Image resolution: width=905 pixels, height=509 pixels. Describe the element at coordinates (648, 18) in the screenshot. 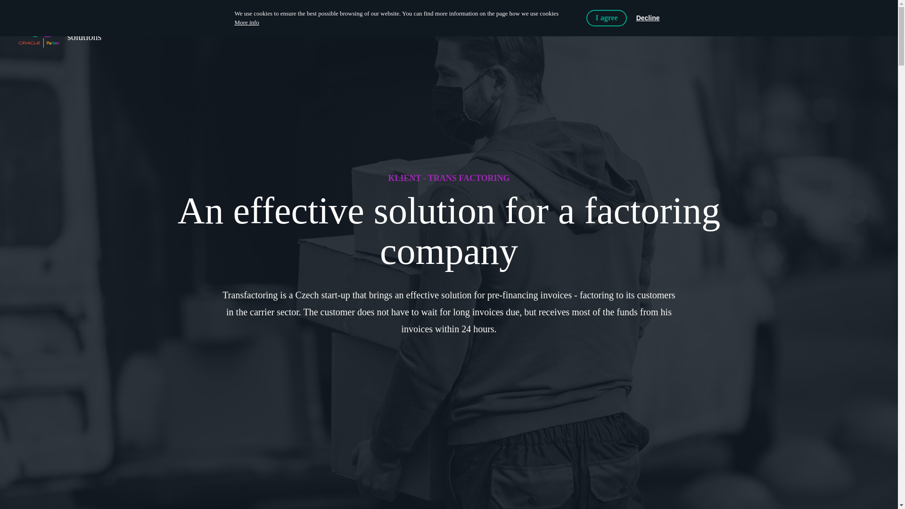

I see `Decline` at that location.